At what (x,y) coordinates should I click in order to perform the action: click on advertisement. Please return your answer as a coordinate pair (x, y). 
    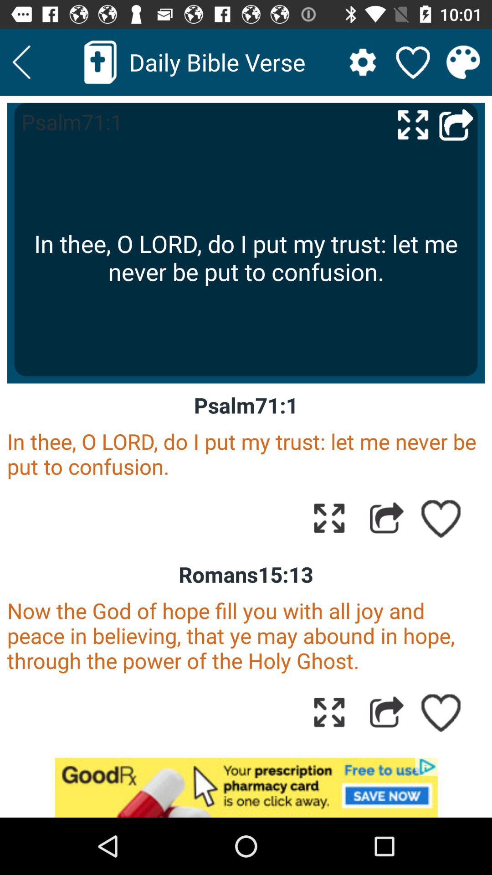
    Looking at the image, I should click on (246, 787).